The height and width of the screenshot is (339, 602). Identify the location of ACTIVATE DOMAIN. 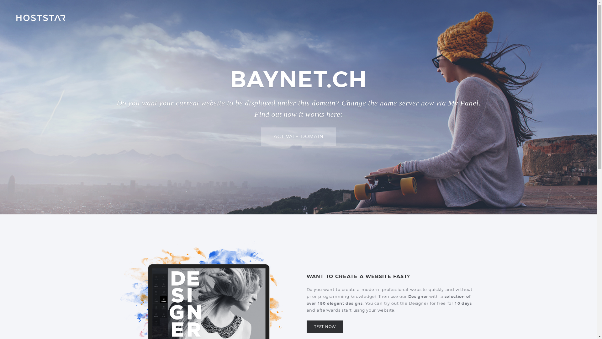
(298, 137).